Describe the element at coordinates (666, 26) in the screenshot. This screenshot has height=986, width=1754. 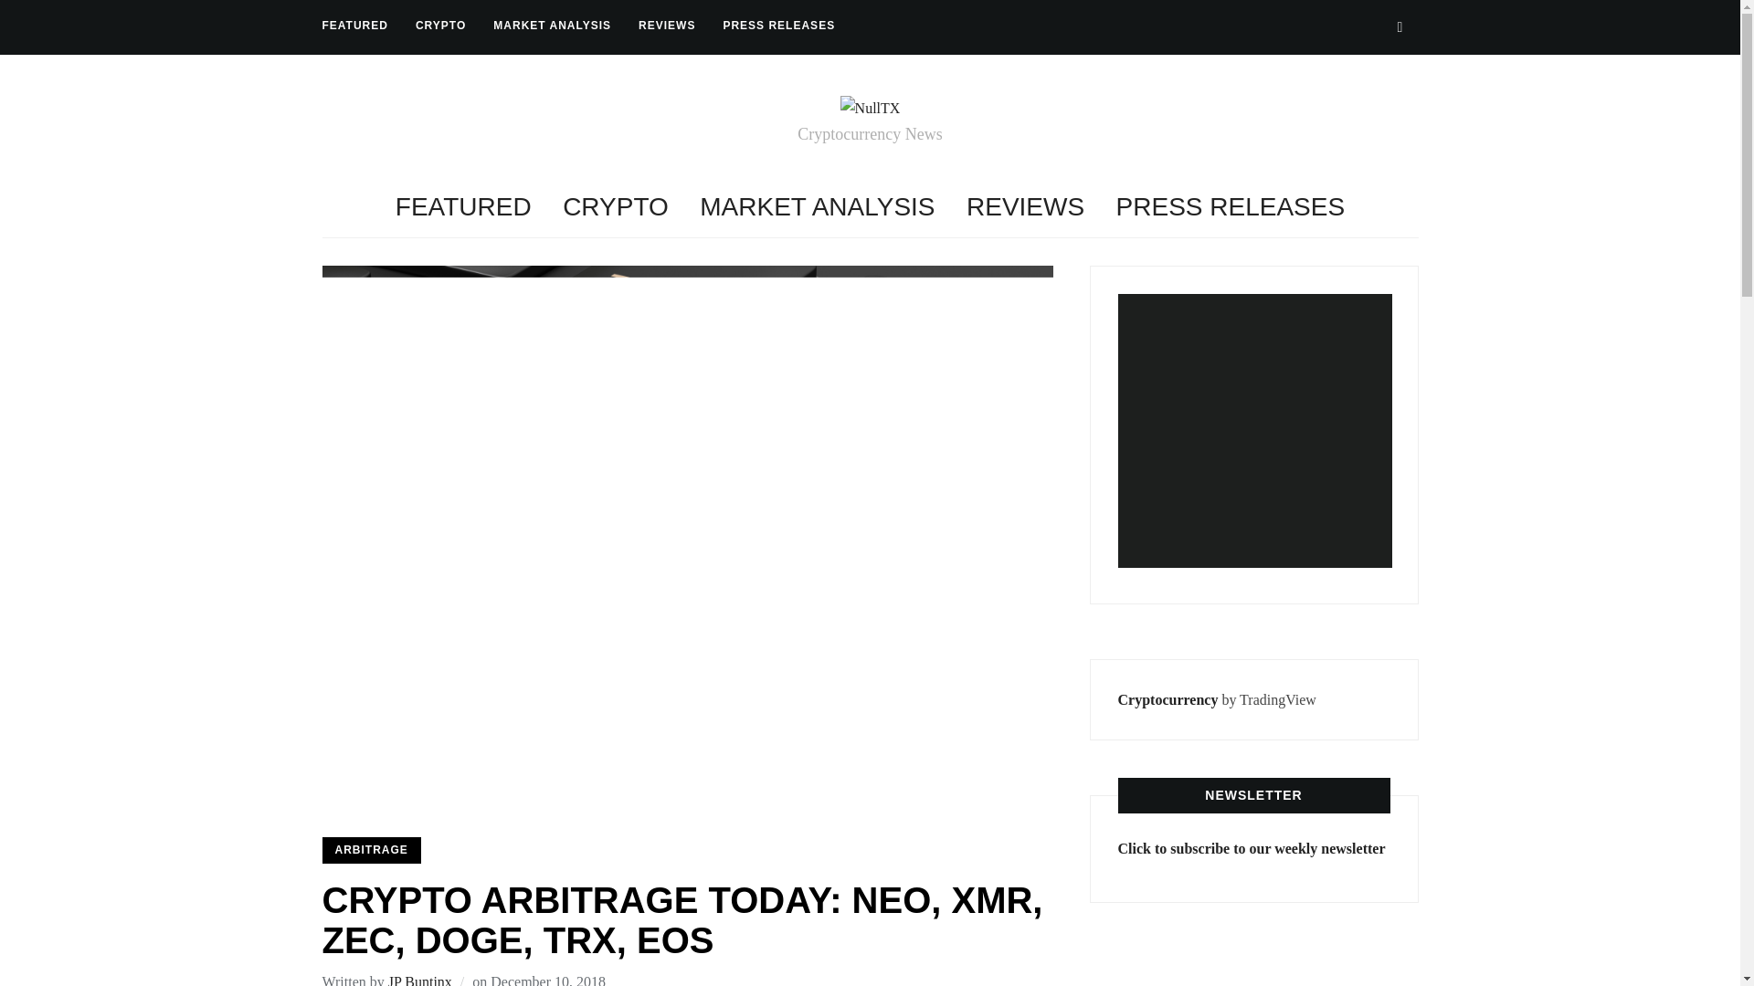
I see `REVIEWS` at that location.